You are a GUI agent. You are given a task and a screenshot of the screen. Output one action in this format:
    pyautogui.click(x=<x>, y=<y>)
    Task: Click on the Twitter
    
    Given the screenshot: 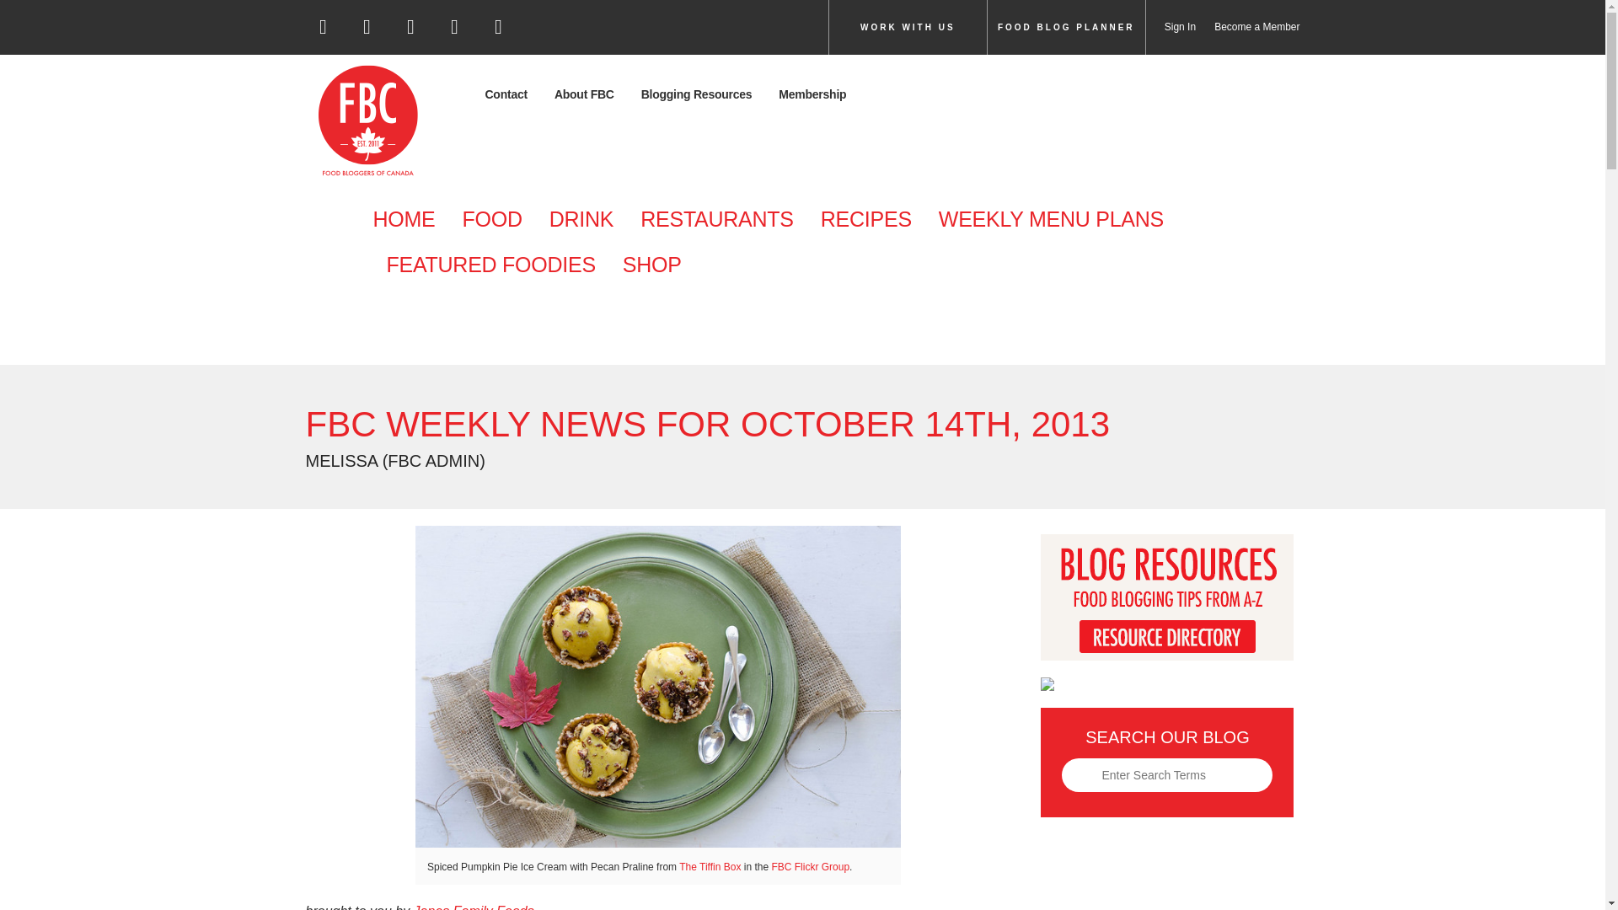 What is the action you would take?
    pyautogui.click(x=367, y=32)
    